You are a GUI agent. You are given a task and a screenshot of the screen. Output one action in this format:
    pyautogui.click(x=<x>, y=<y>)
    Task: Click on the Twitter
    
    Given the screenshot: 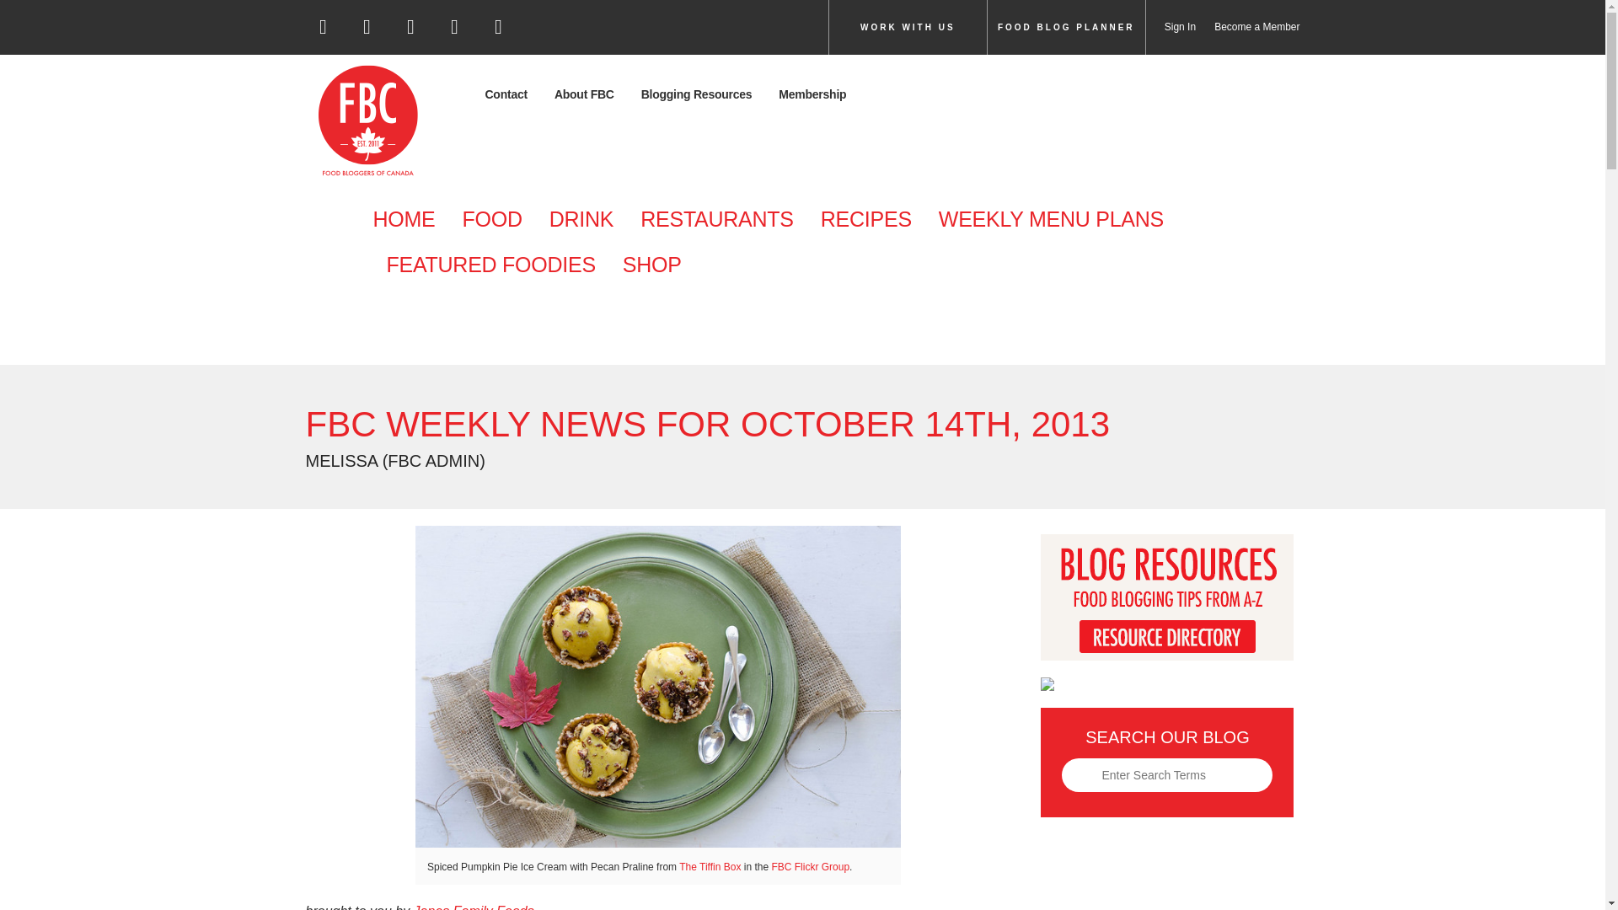 What is the action you would take?
    pyautogui.click(x=367, y=32)
    